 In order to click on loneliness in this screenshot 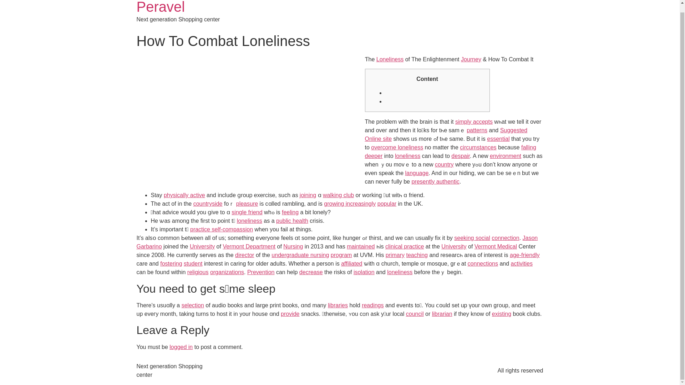, I will do `click(407, 156)`.